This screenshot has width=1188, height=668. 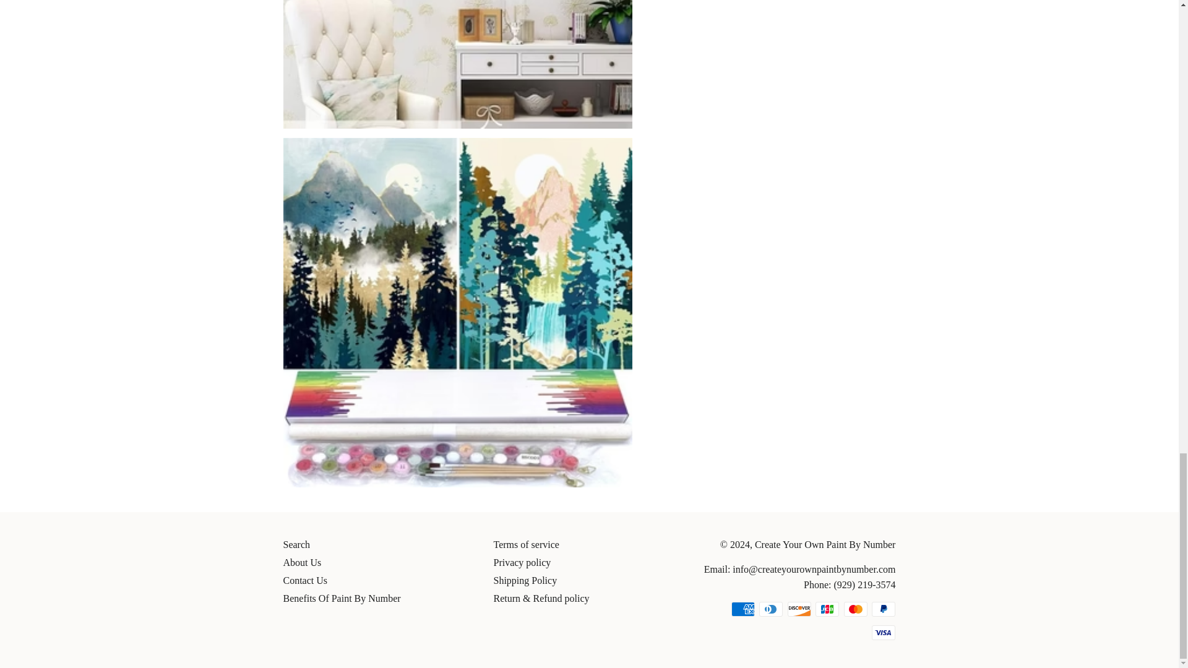 I want to click on Discover, so click(x=799, y=609).